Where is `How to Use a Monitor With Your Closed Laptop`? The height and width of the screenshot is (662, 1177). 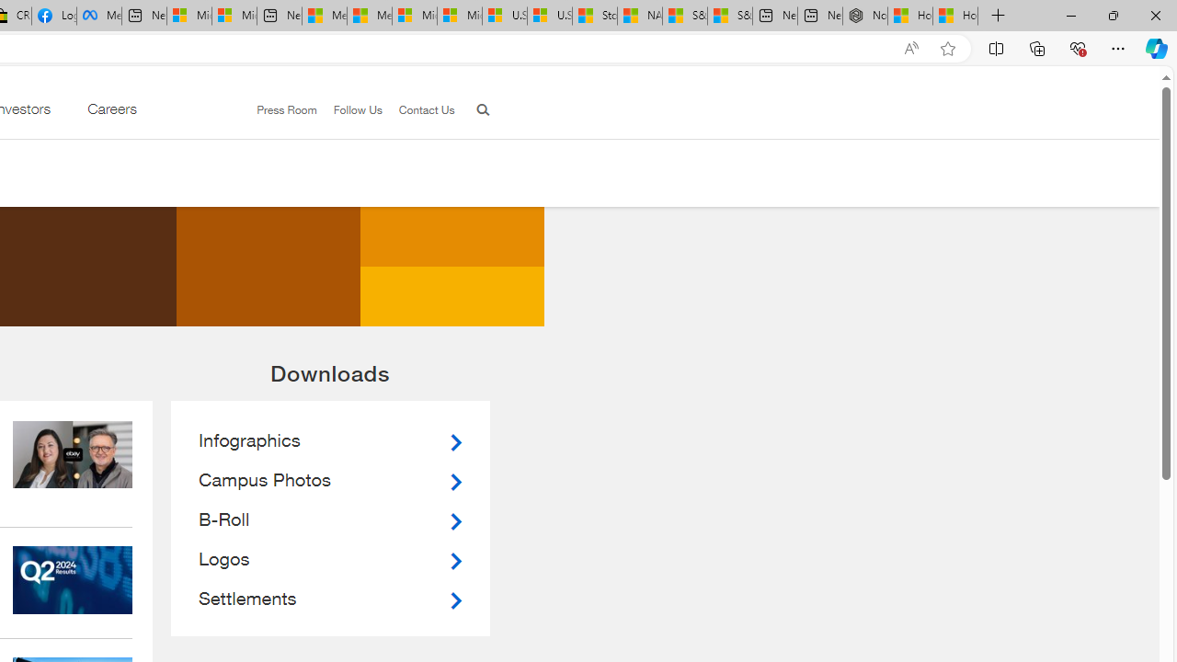 How to Use a Monitor With Your Closed Laptop is located at coordinates (955, 17).